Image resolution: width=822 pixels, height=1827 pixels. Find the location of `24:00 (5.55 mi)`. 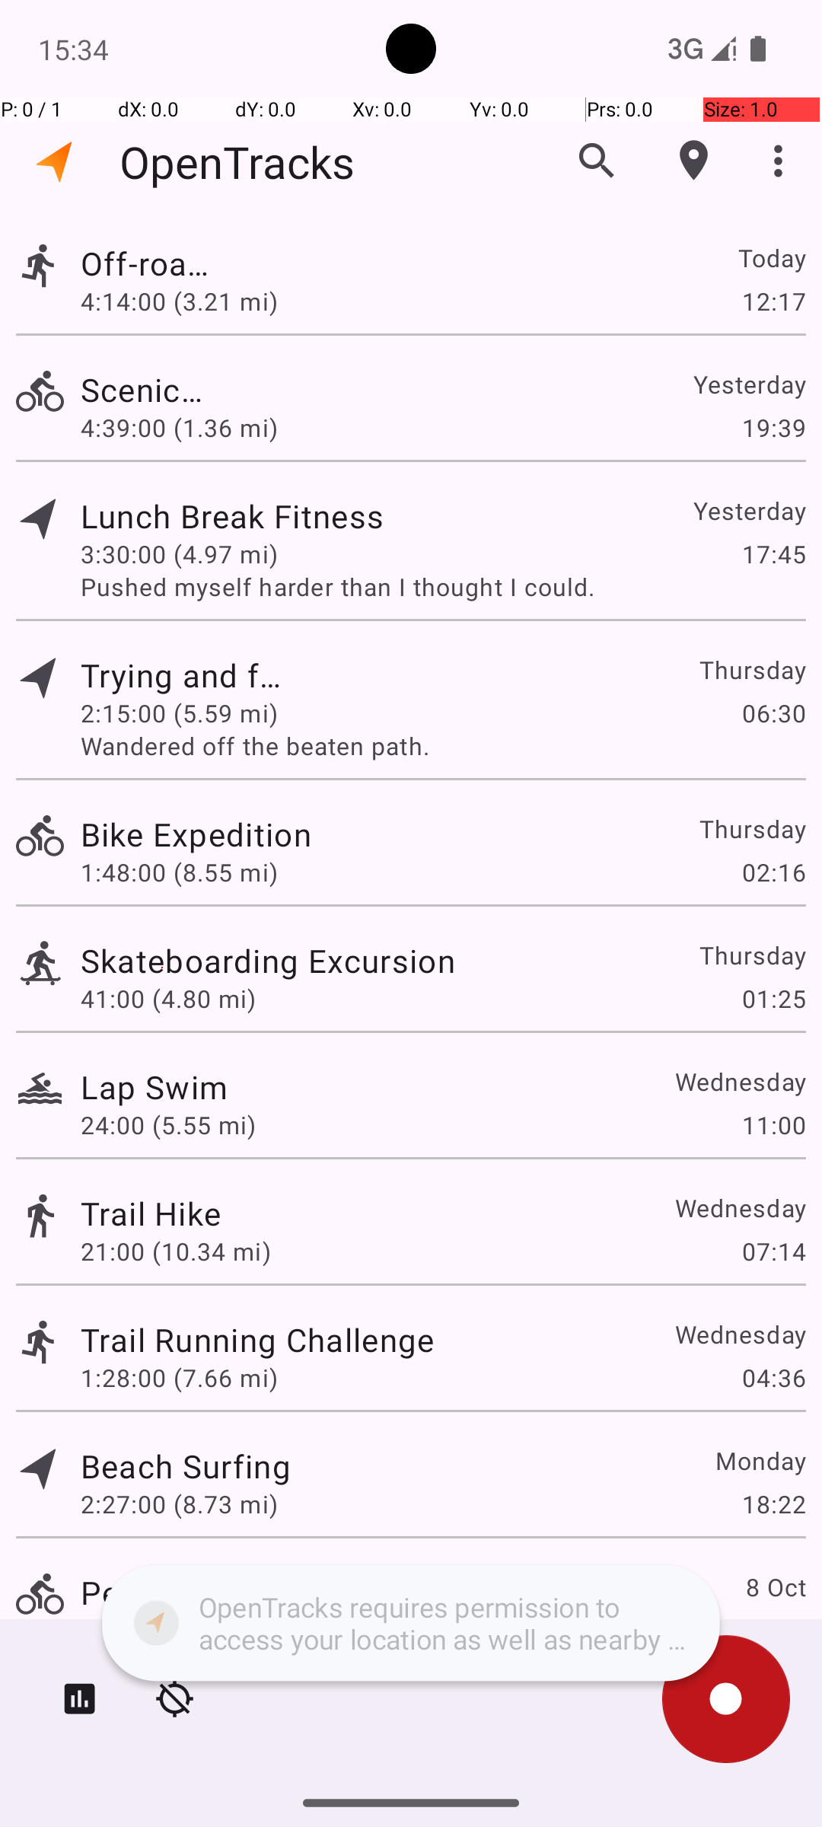

24:00 (5.55 mi) is located at coordinates (168, 1125).